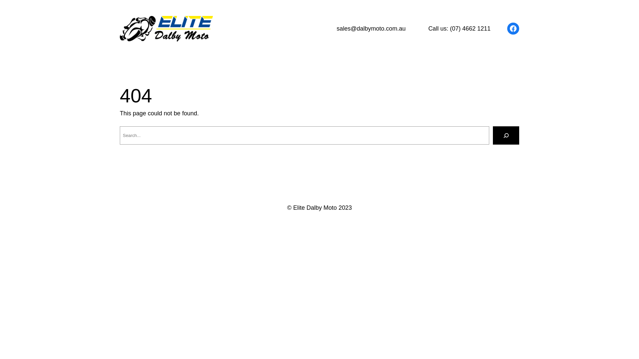 This screenshot has width=639, height=359. I want to click on Call us: (07) 4662 1211, so click(459, 29).